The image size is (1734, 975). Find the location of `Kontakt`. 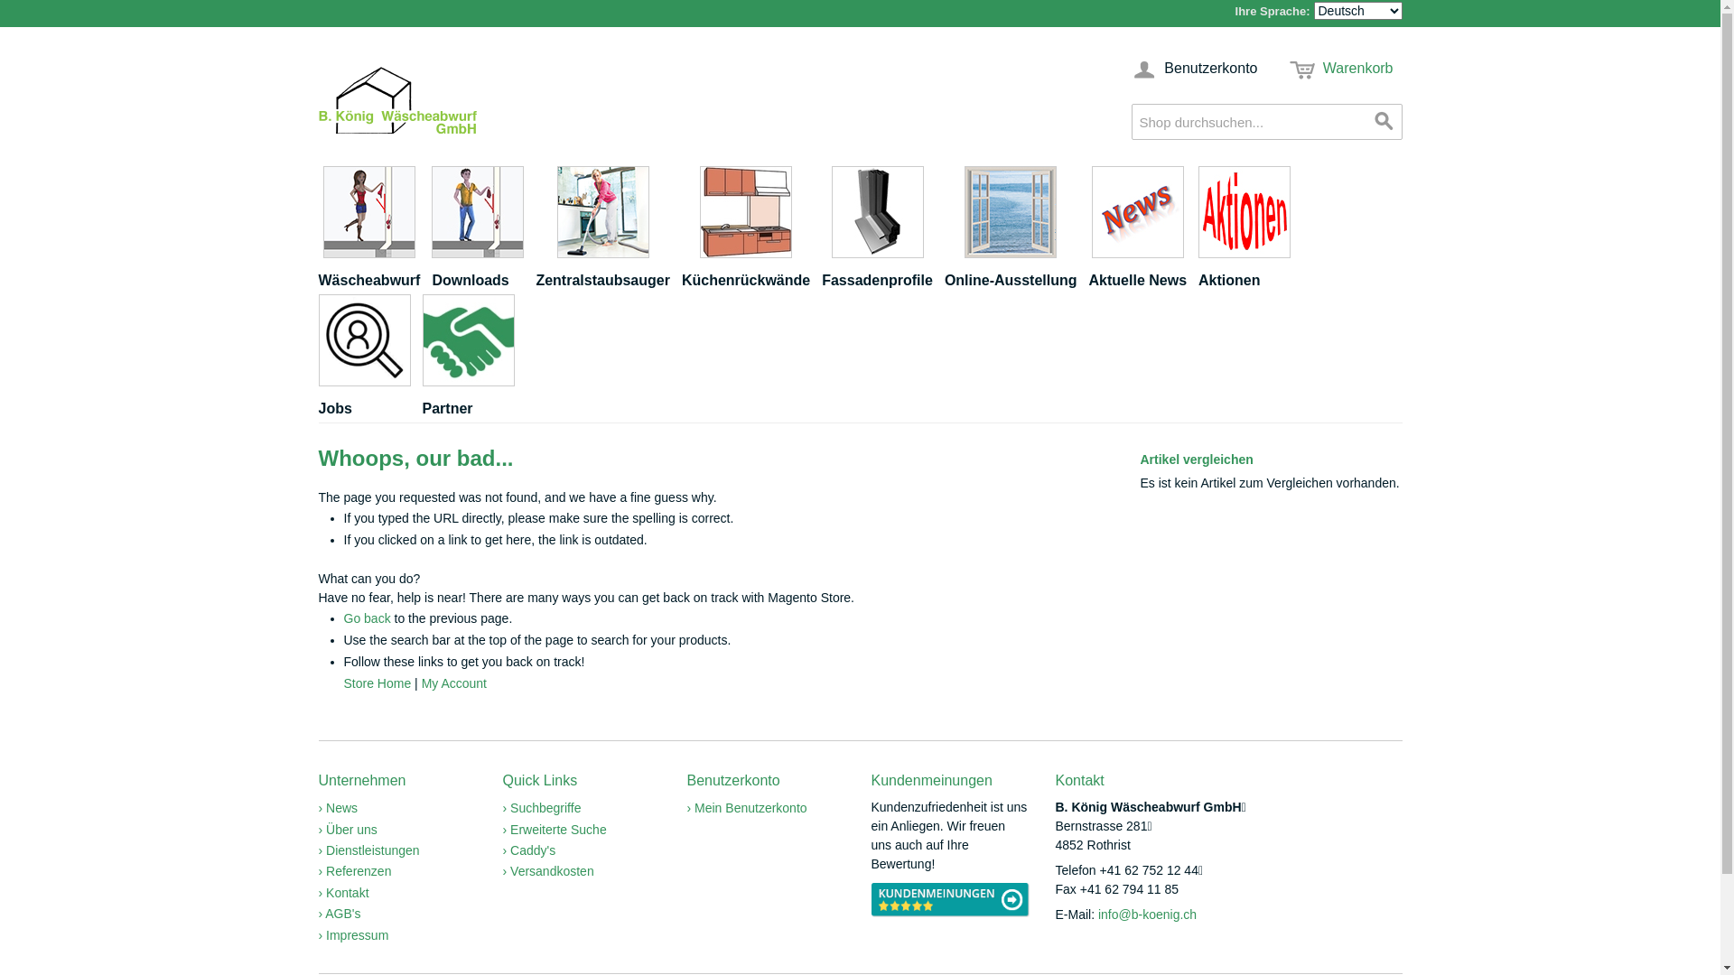

Kontakt is located at coordinates (343, 893).